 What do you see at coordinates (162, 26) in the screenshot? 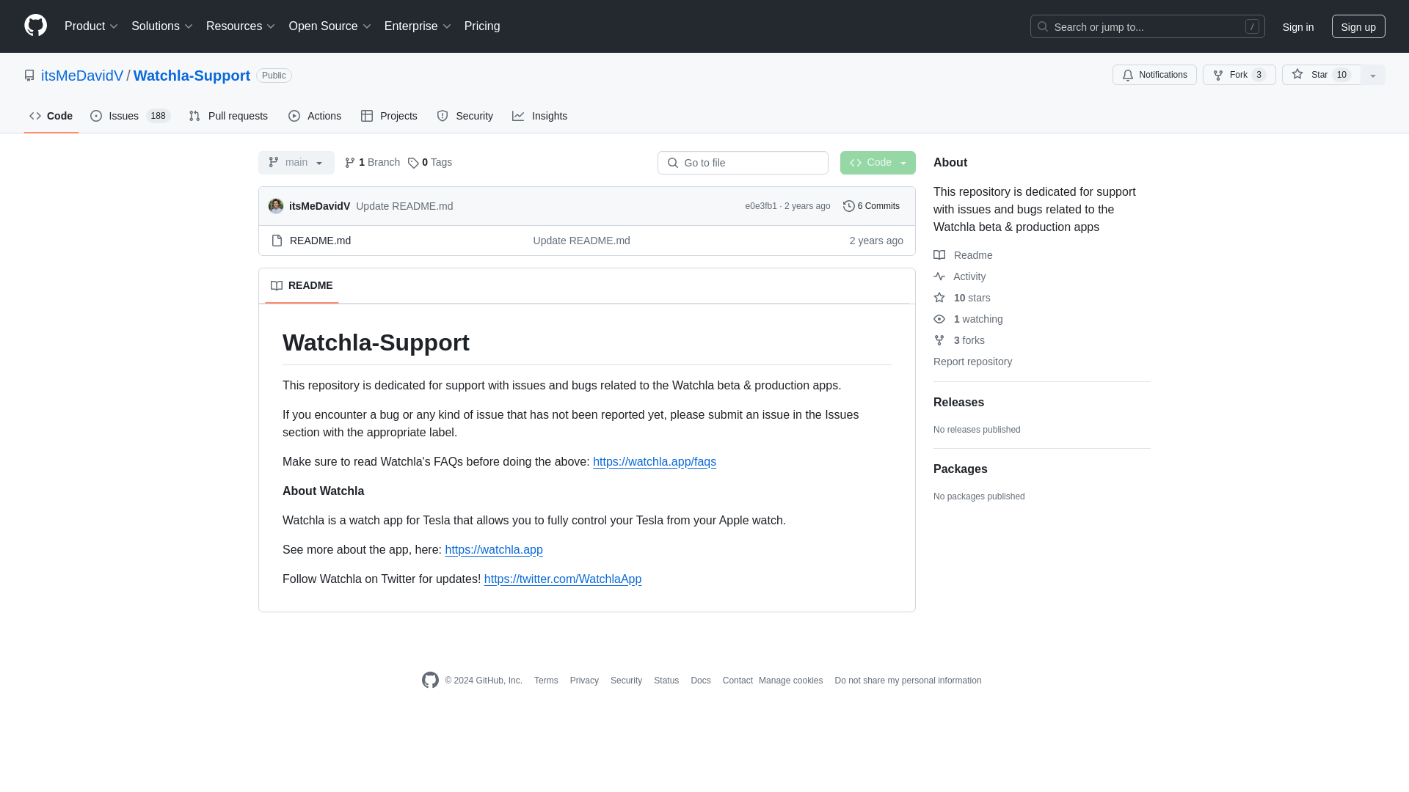
I see `Solutions` at bounding box center [162, 26].